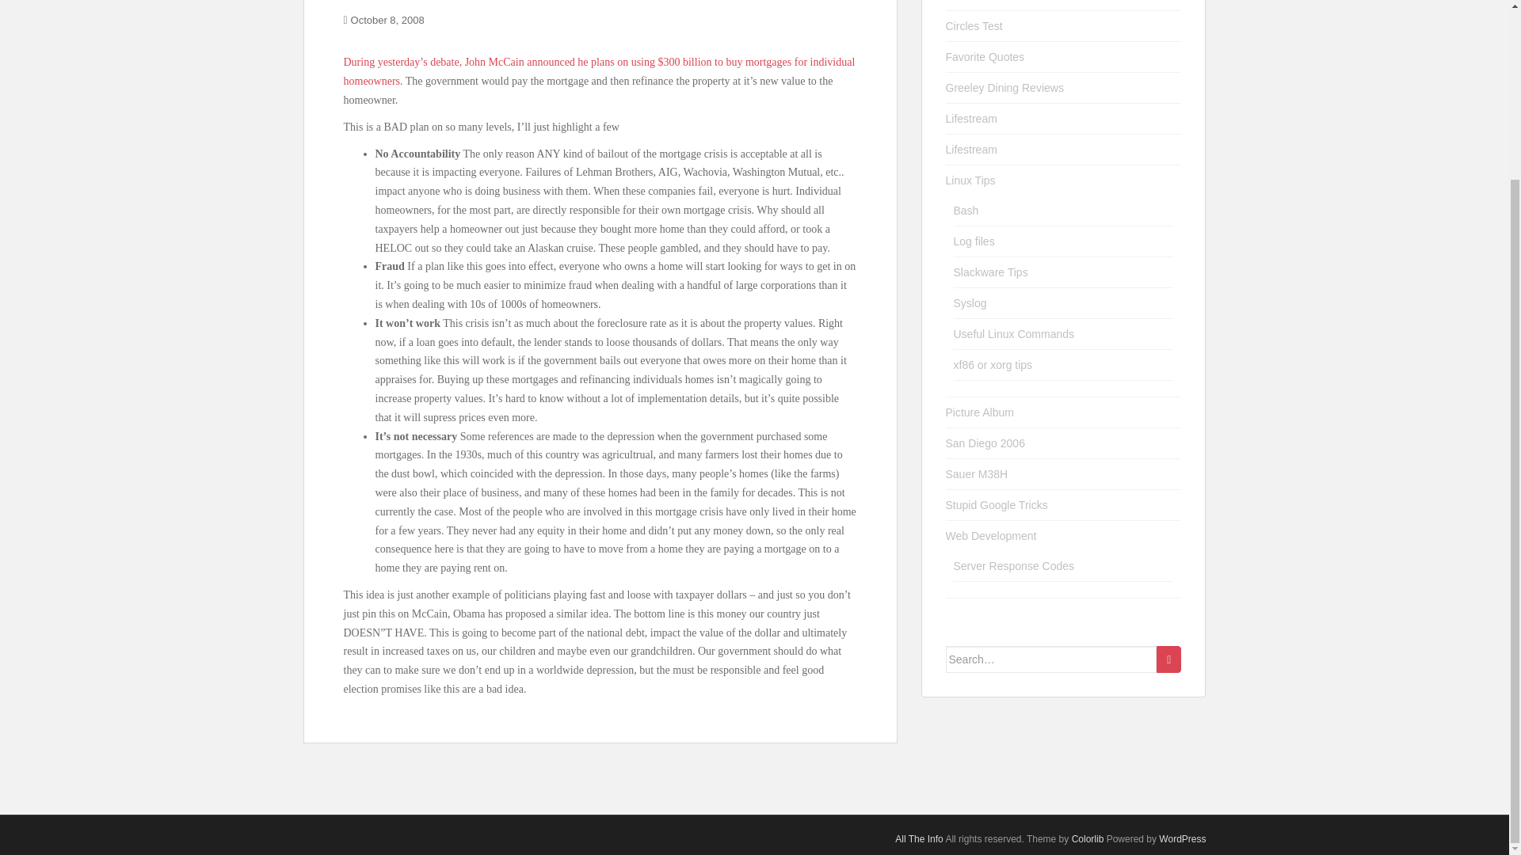  Describe the element at coordinates (990, 1) in the screenshot. I see `Car hits the house` at that location.